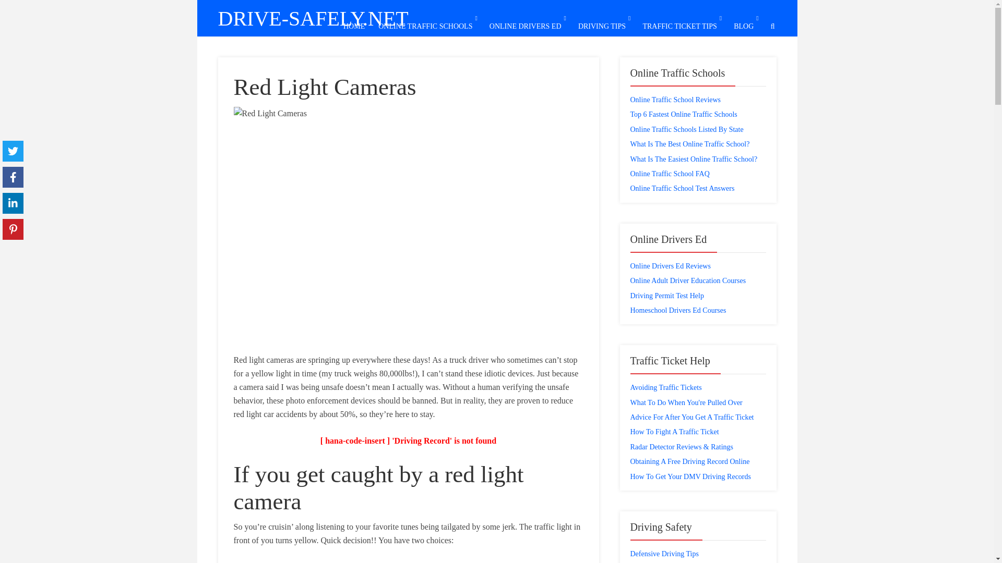 The width and height of the screenshot is (1002, 563). Describe the element at coordinates (425, 26) in the screenshot. I see `Online Traffic Schools` at that location.